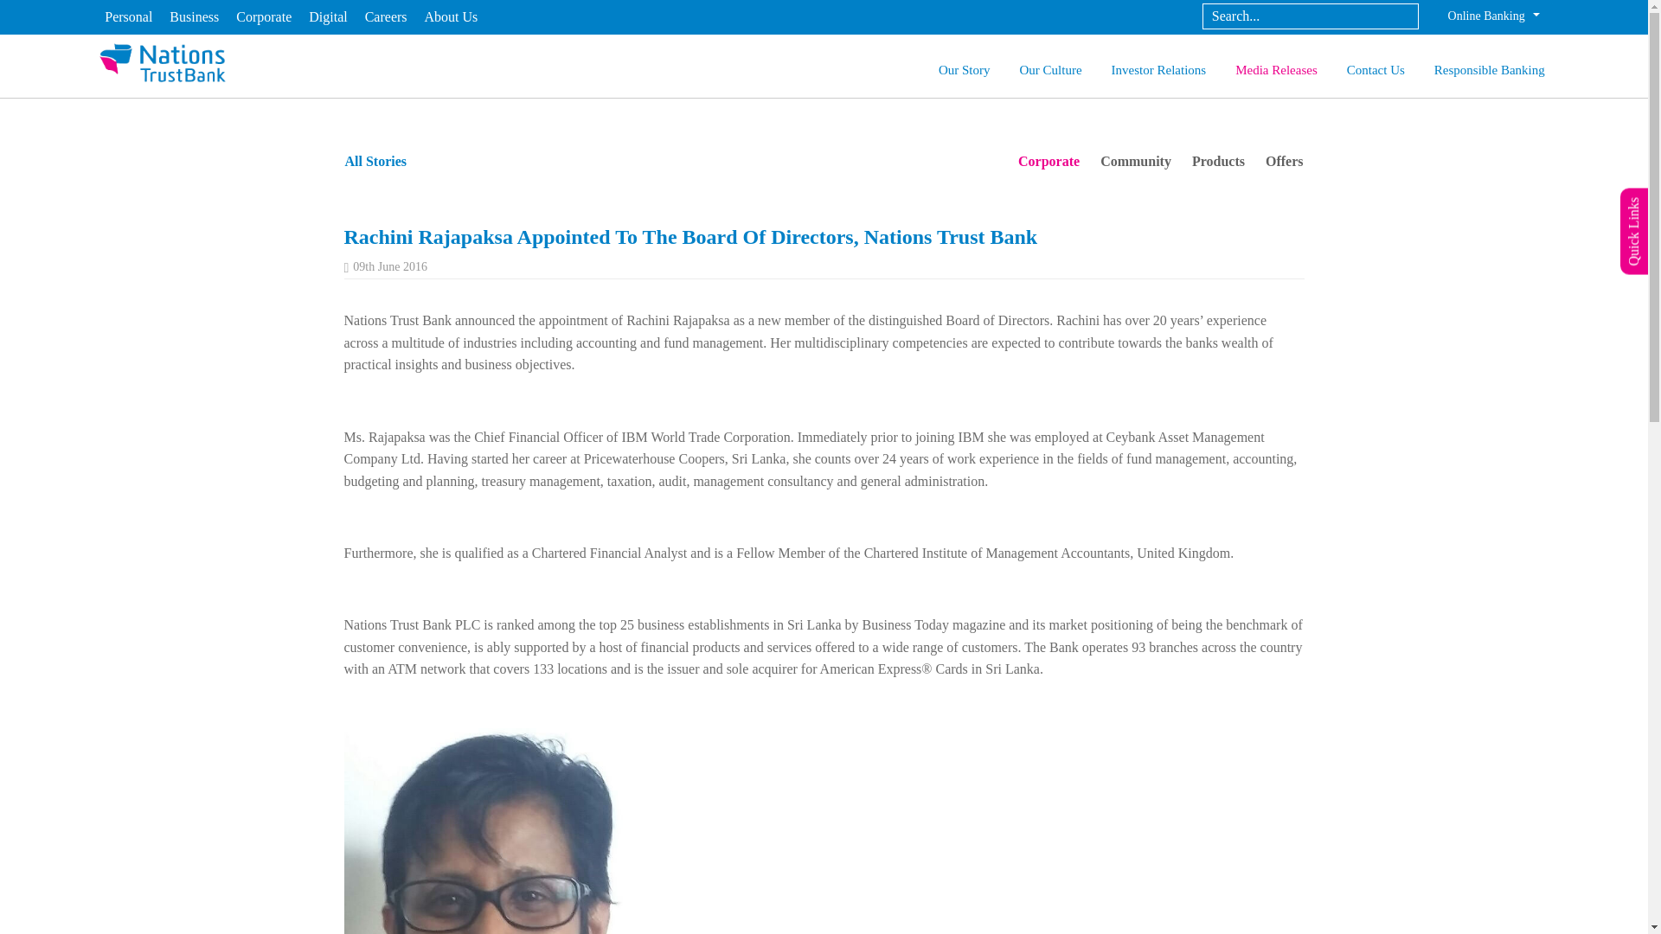 This screenshot has width=1661, height=934. I want to click on Responsible Banking, so click(1490, 72).